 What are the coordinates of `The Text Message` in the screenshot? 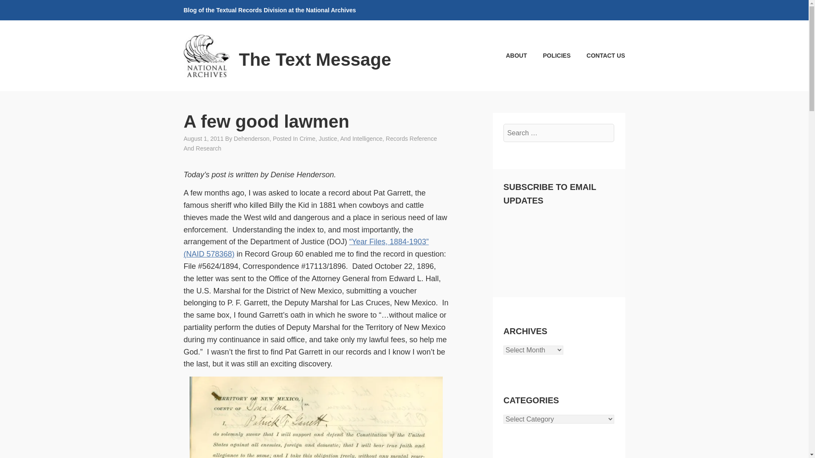 It's located at (315, 59).